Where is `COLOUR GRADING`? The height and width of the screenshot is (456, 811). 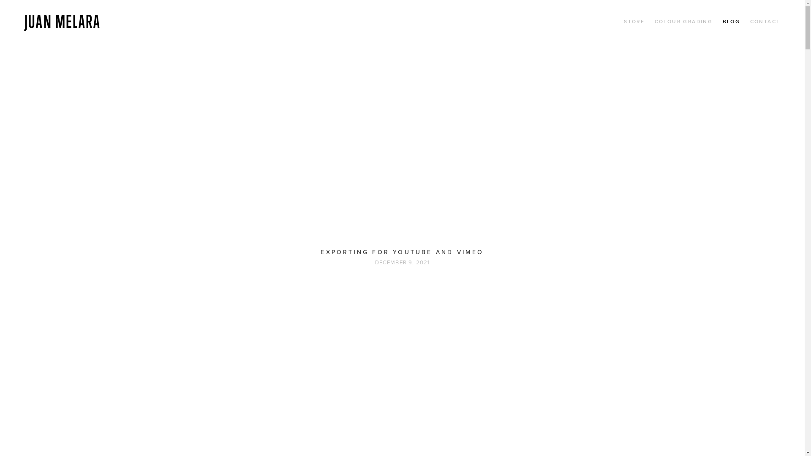
COLOUR GRADING is located at coordinates (684, 22).